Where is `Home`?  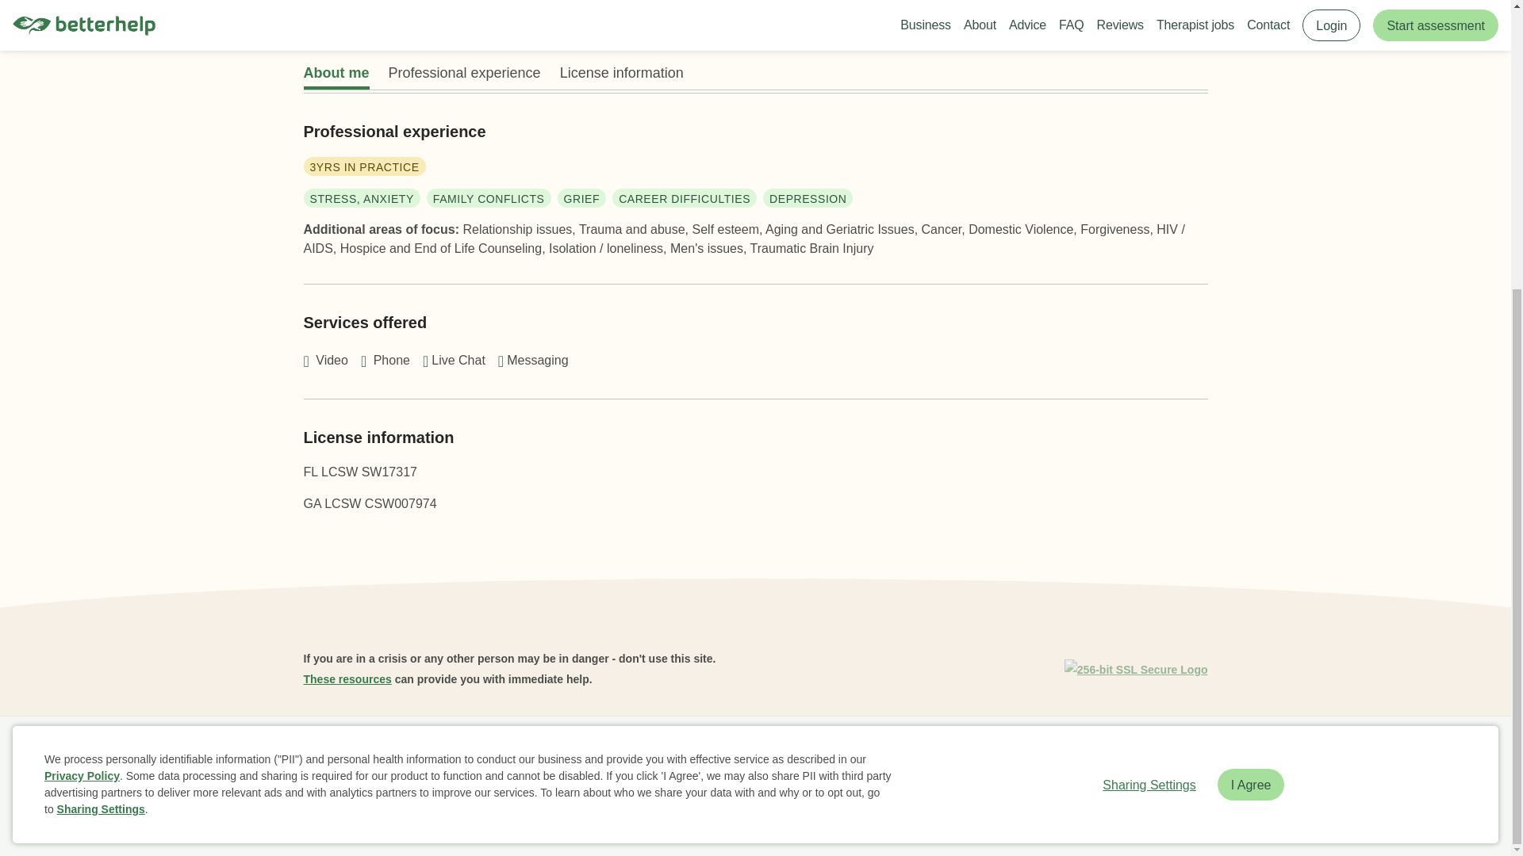
Home is located at coordinates (325, 755).